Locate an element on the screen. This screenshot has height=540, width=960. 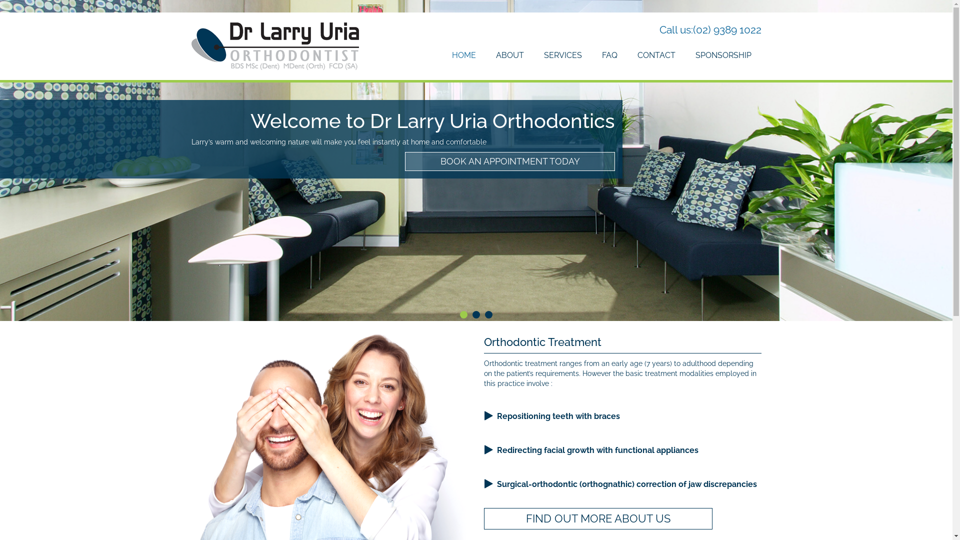
FIND OUT MORE ABOUT US is located at coordinates (598, 519).